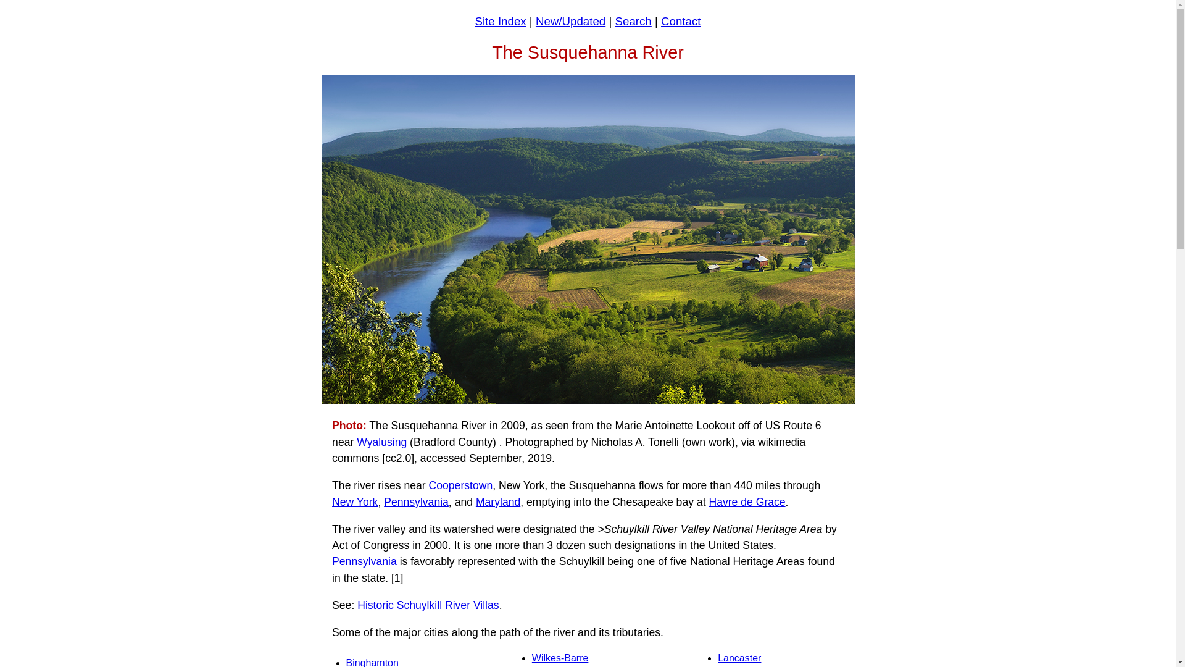 Image resolution: width=1185 pixels, height=667 pixels. What do you see at coordinates (372, 662) in the screenshot?
I see `Binghamton` at bounding box center [372, 662].